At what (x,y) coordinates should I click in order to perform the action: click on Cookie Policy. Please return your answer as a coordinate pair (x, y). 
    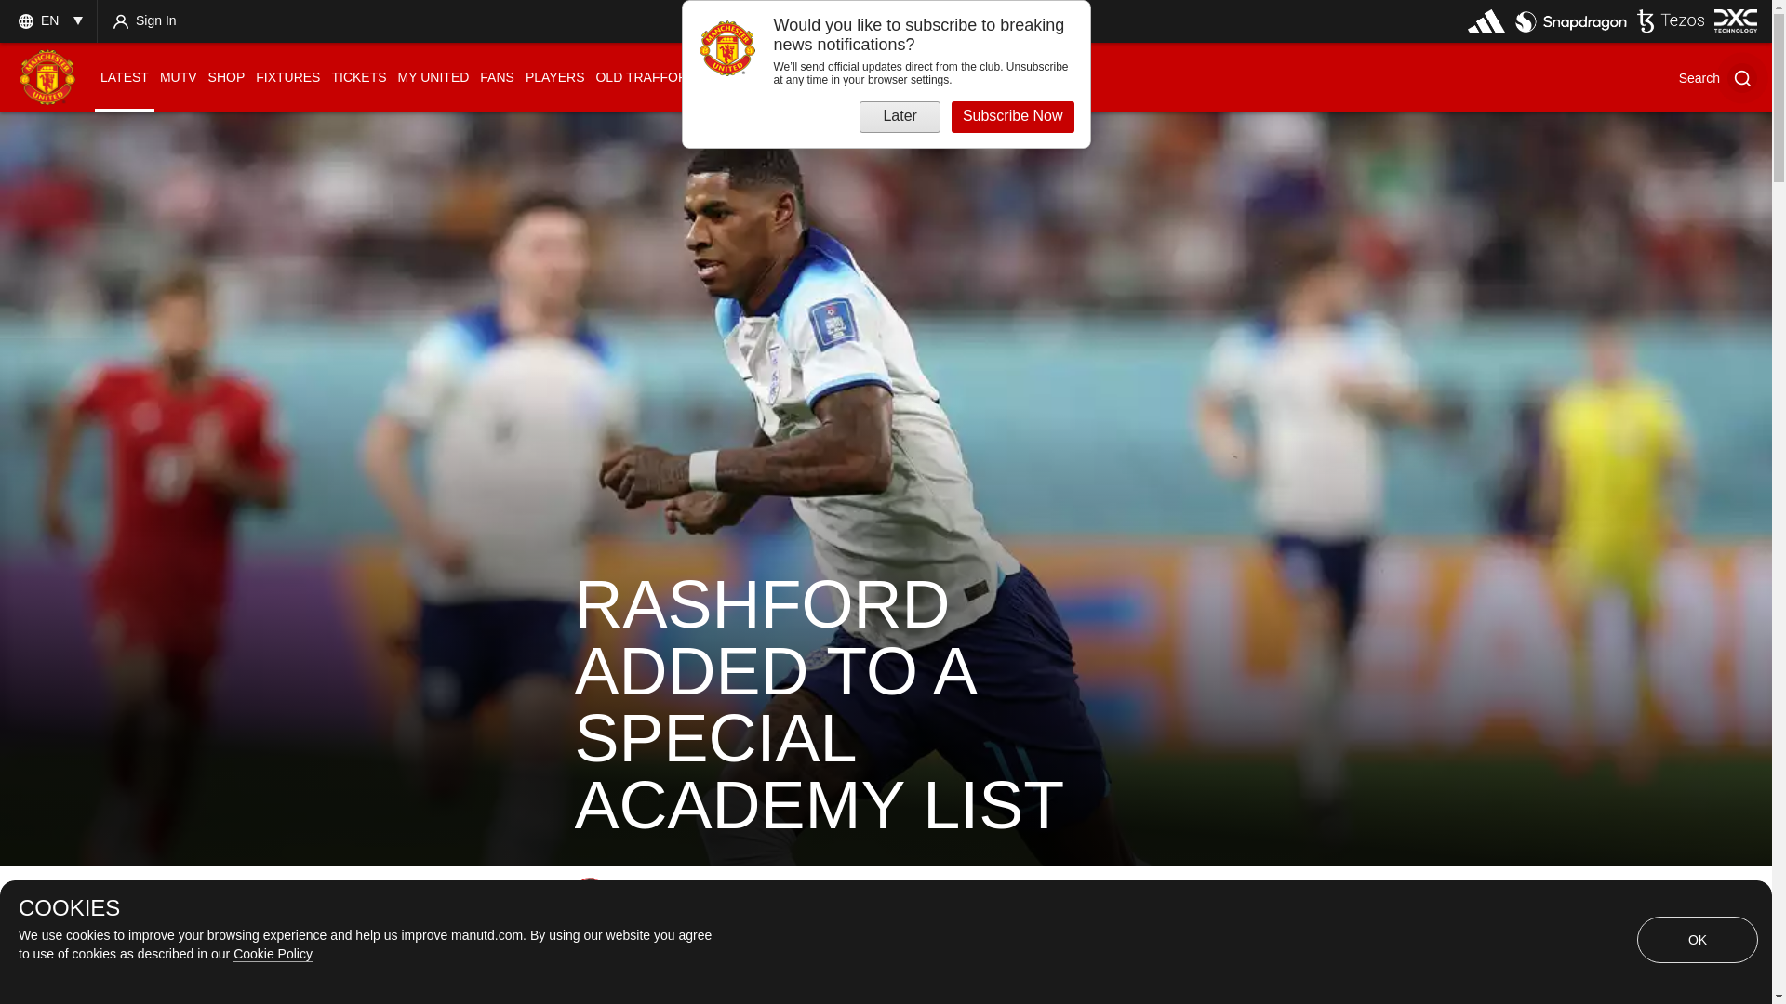
    Looking at the image, I should click on (273, 954).